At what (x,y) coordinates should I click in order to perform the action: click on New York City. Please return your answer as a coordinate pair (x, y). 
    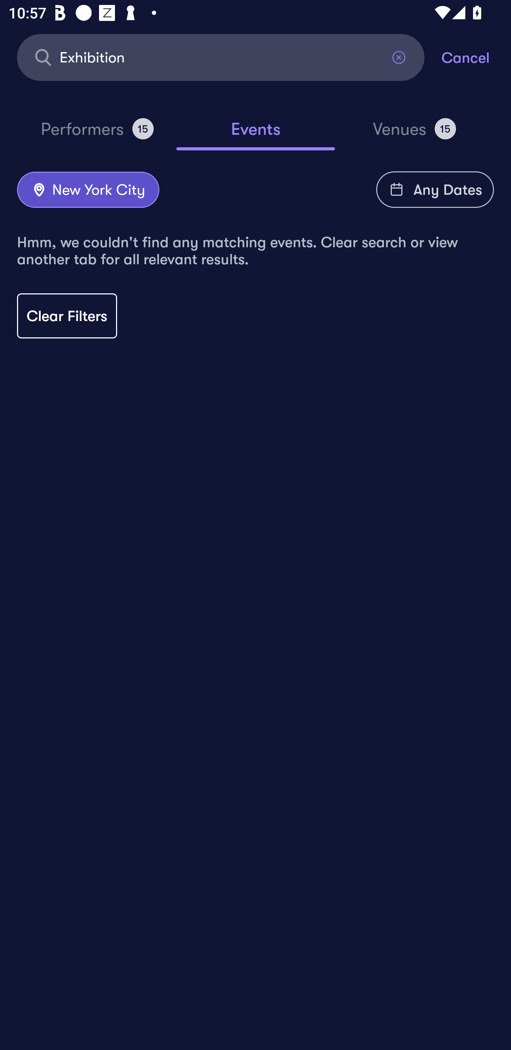
    Looking at the image, I should click on (88, 190).